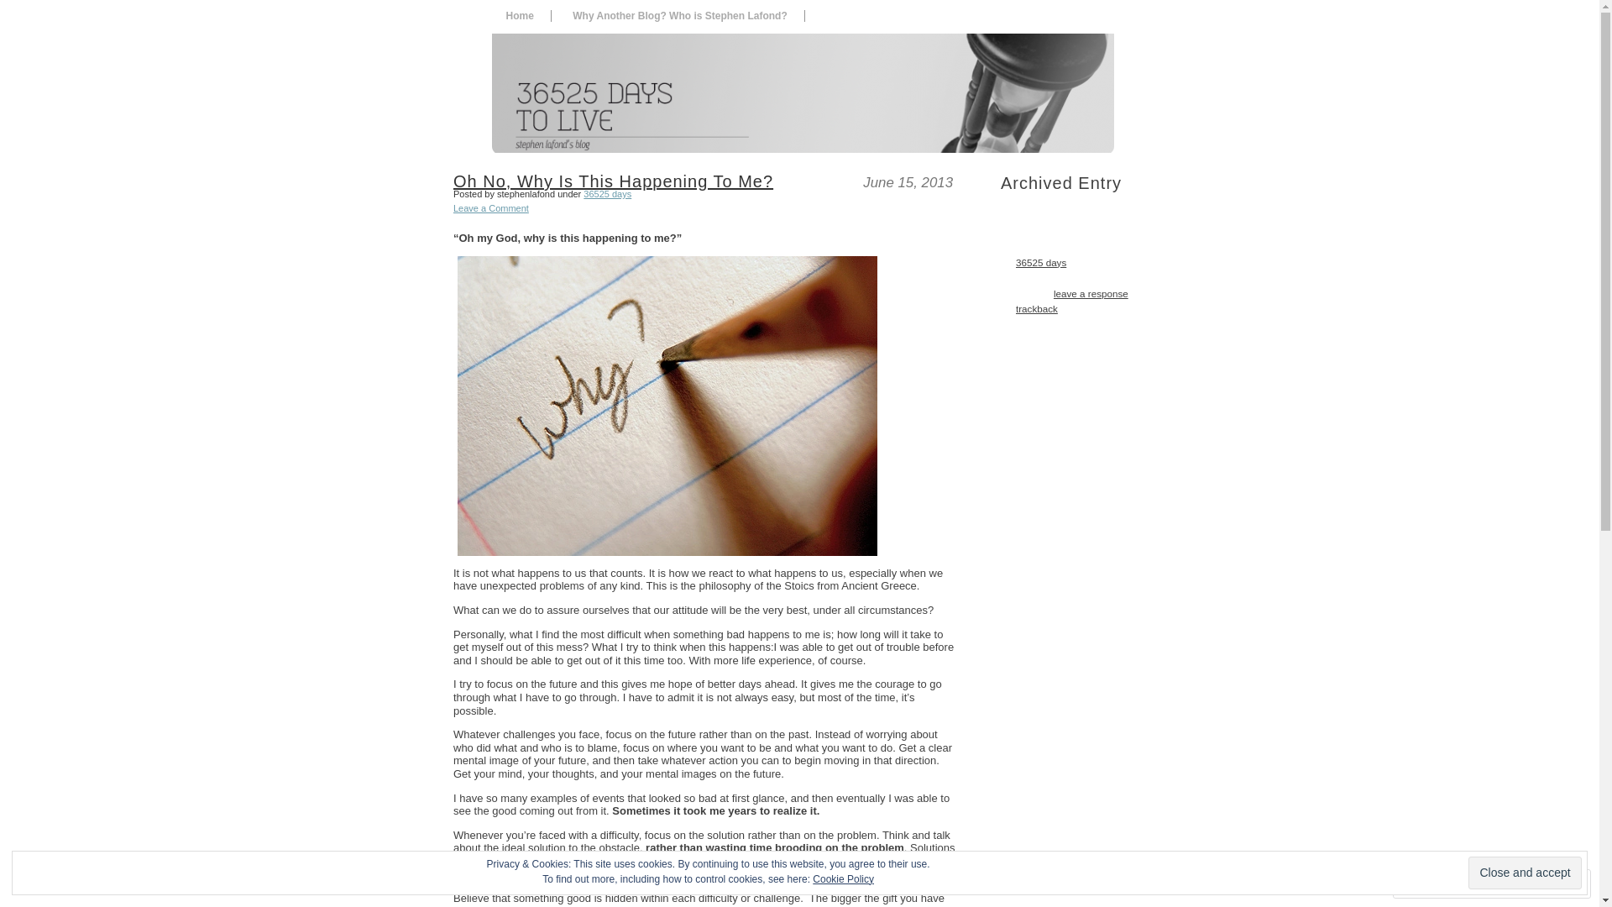 The width and height of the screenshot is (1612, 907). I want to click on trackback, so click(1037, 308).